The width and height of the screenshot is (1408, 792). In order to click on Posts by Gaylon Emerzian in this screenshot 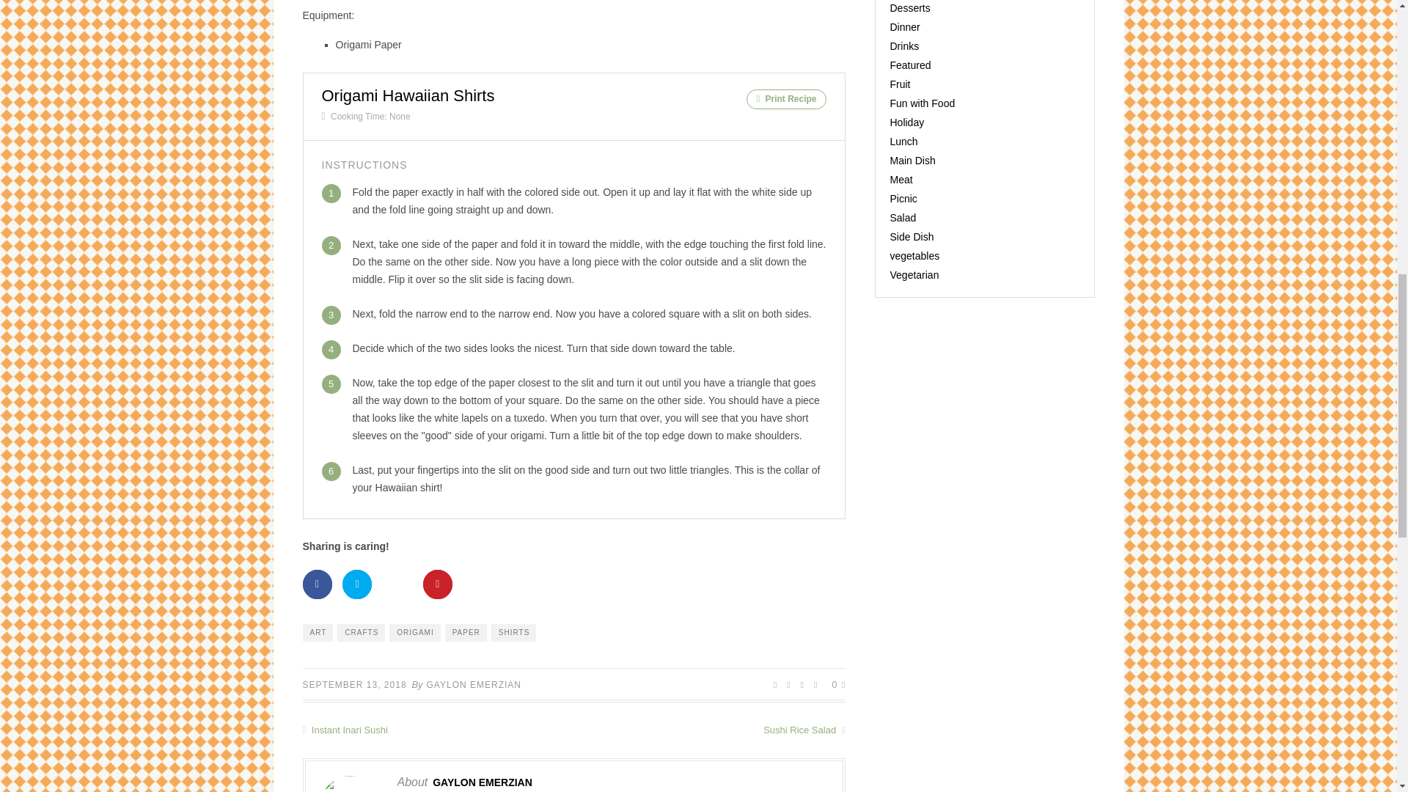, I will do `click(482, 782)`.